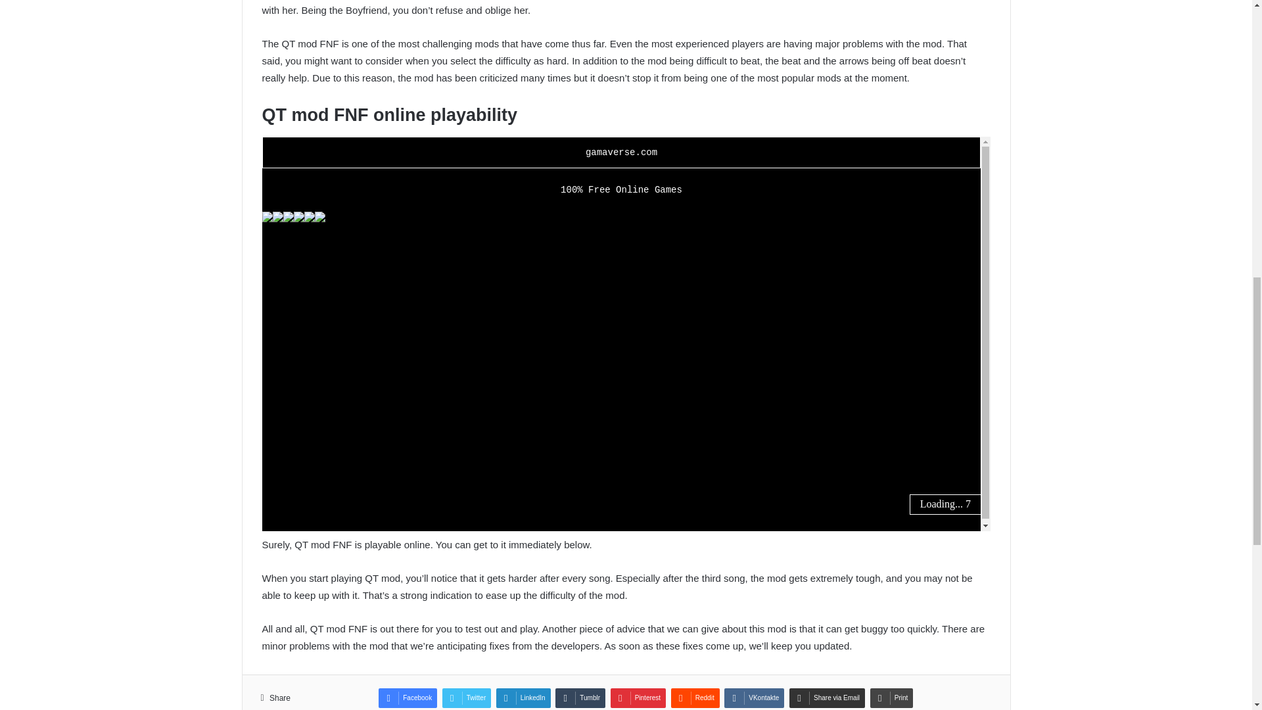 The height and width of the screenshot is (710, 1262). Describe the element at coordinates (467, 698) in the screenshot. I see `Twitter` at that location.